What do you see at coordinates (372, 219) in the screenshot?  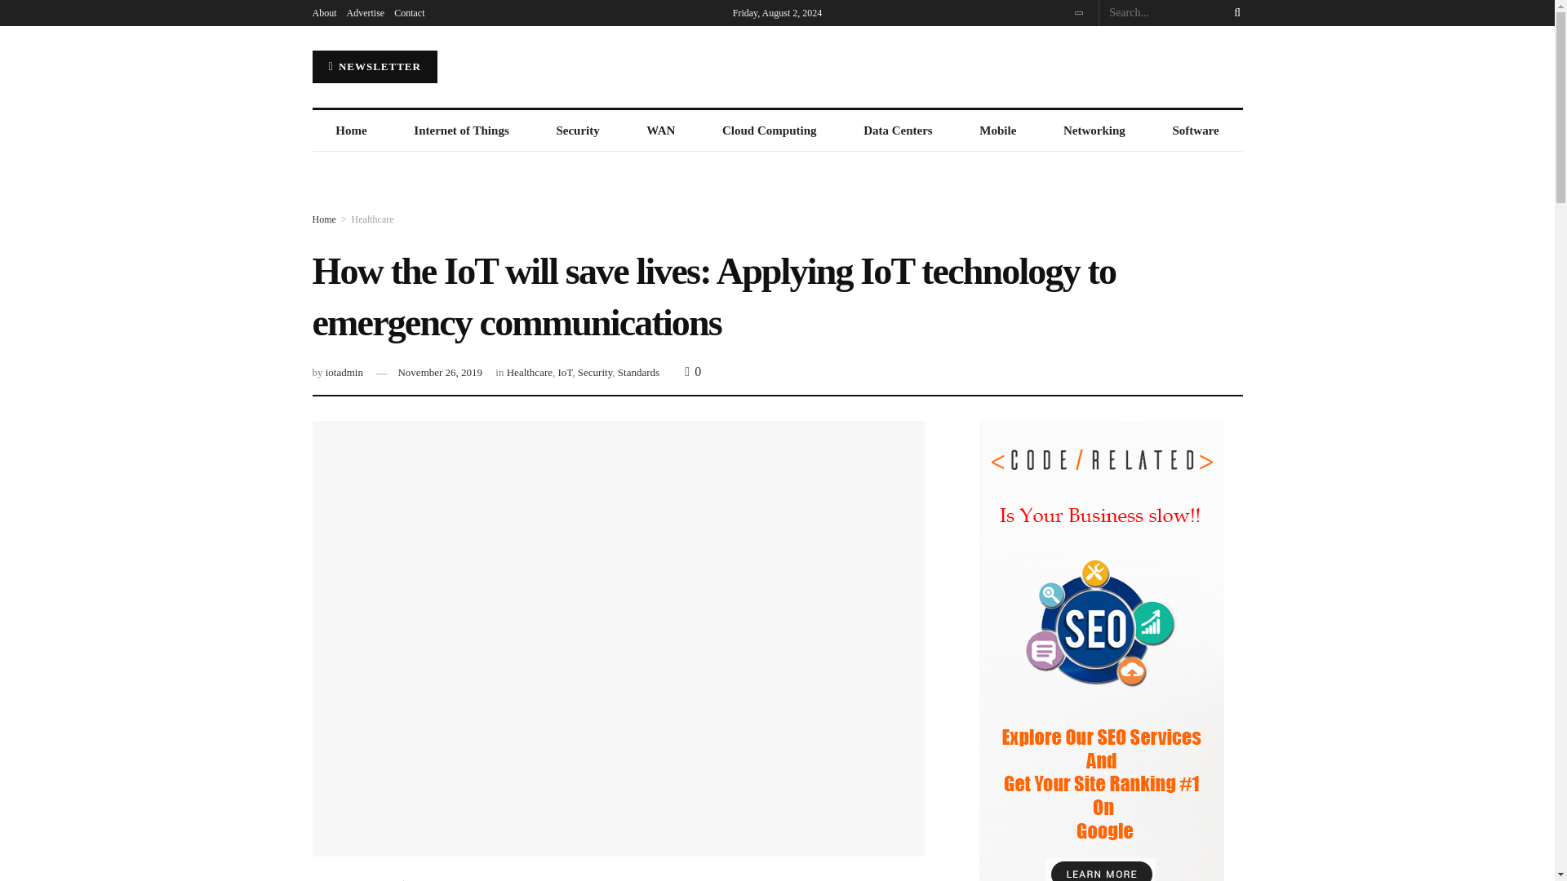 I see `Healthcare` at bounding box center [372, 219].